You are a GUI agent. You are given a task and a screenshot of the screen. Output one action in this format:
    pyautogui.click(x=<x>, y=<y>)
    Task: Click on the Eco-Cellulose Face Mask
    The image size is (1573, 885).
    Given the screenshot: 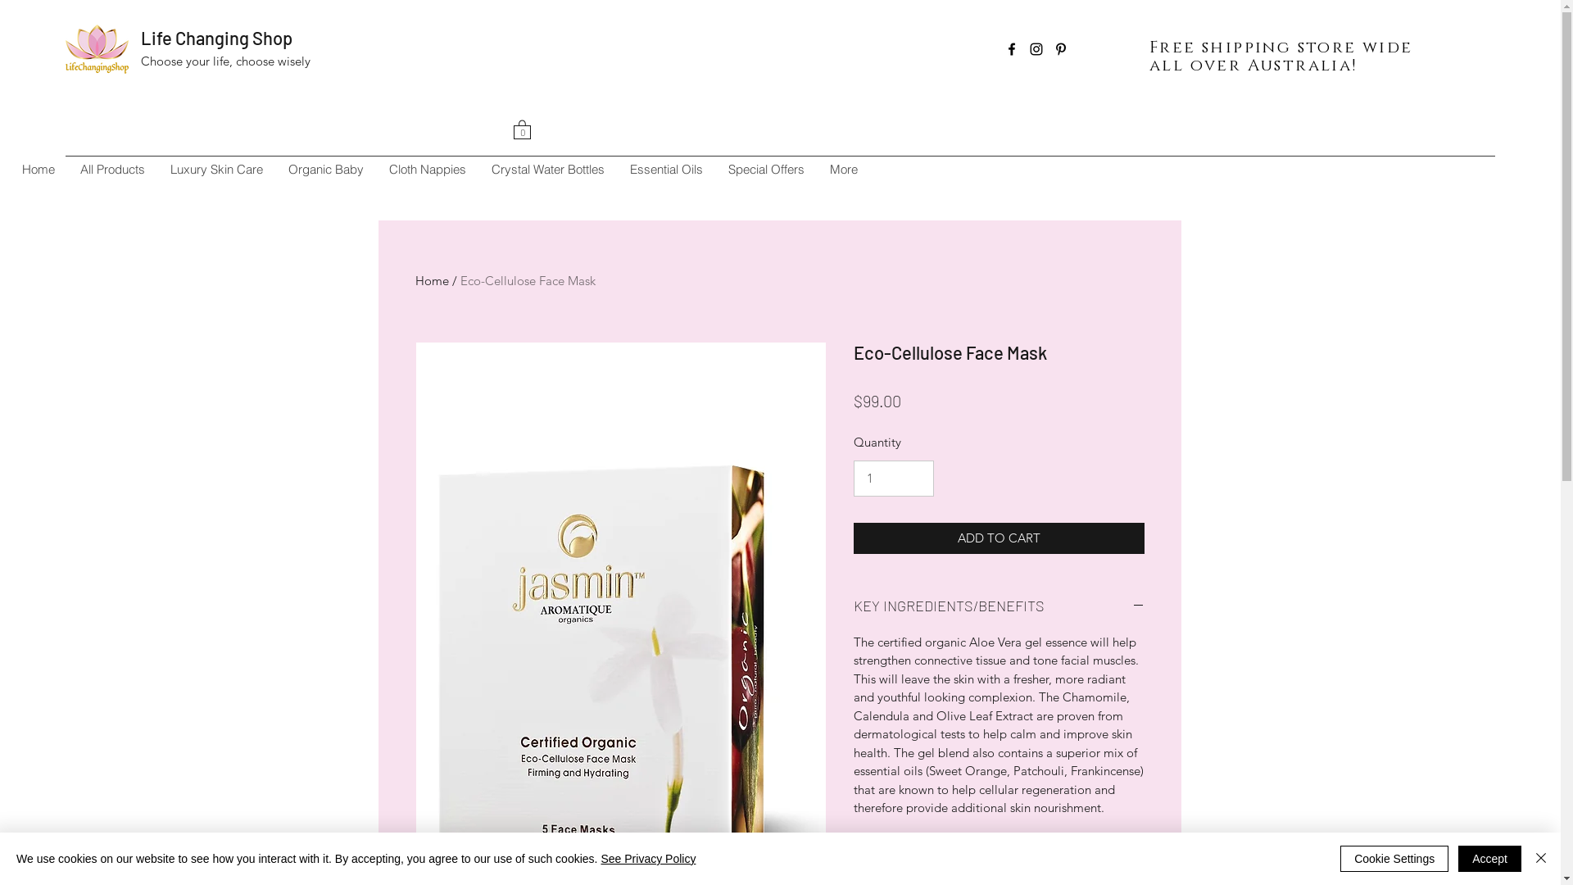 What is the action you would take?
    pyautogui.click(x=528, y=280)
    